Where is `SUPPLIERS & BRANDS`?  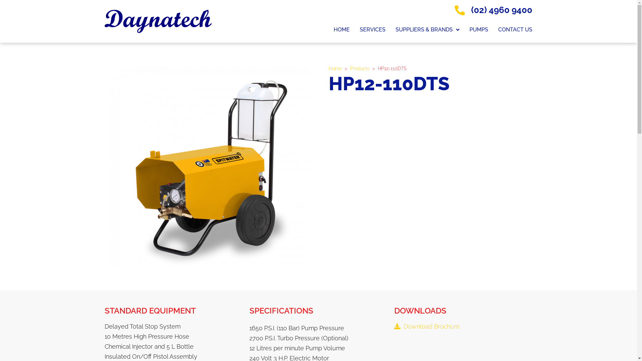 SUPPLIERS & BRANDS is located at coordinates (427, 30).